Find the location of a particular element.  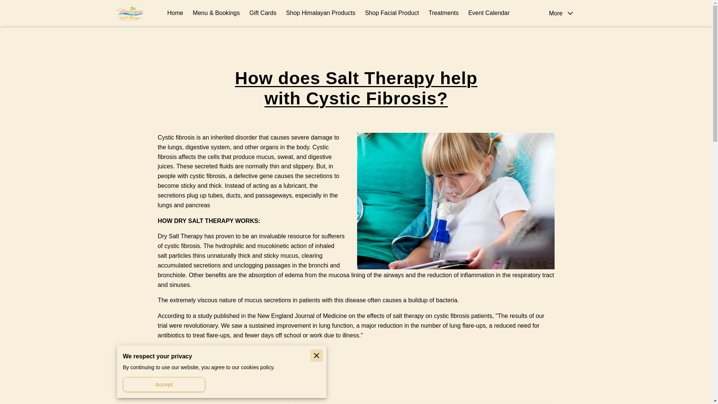

More is located at coordinates (563, 13).